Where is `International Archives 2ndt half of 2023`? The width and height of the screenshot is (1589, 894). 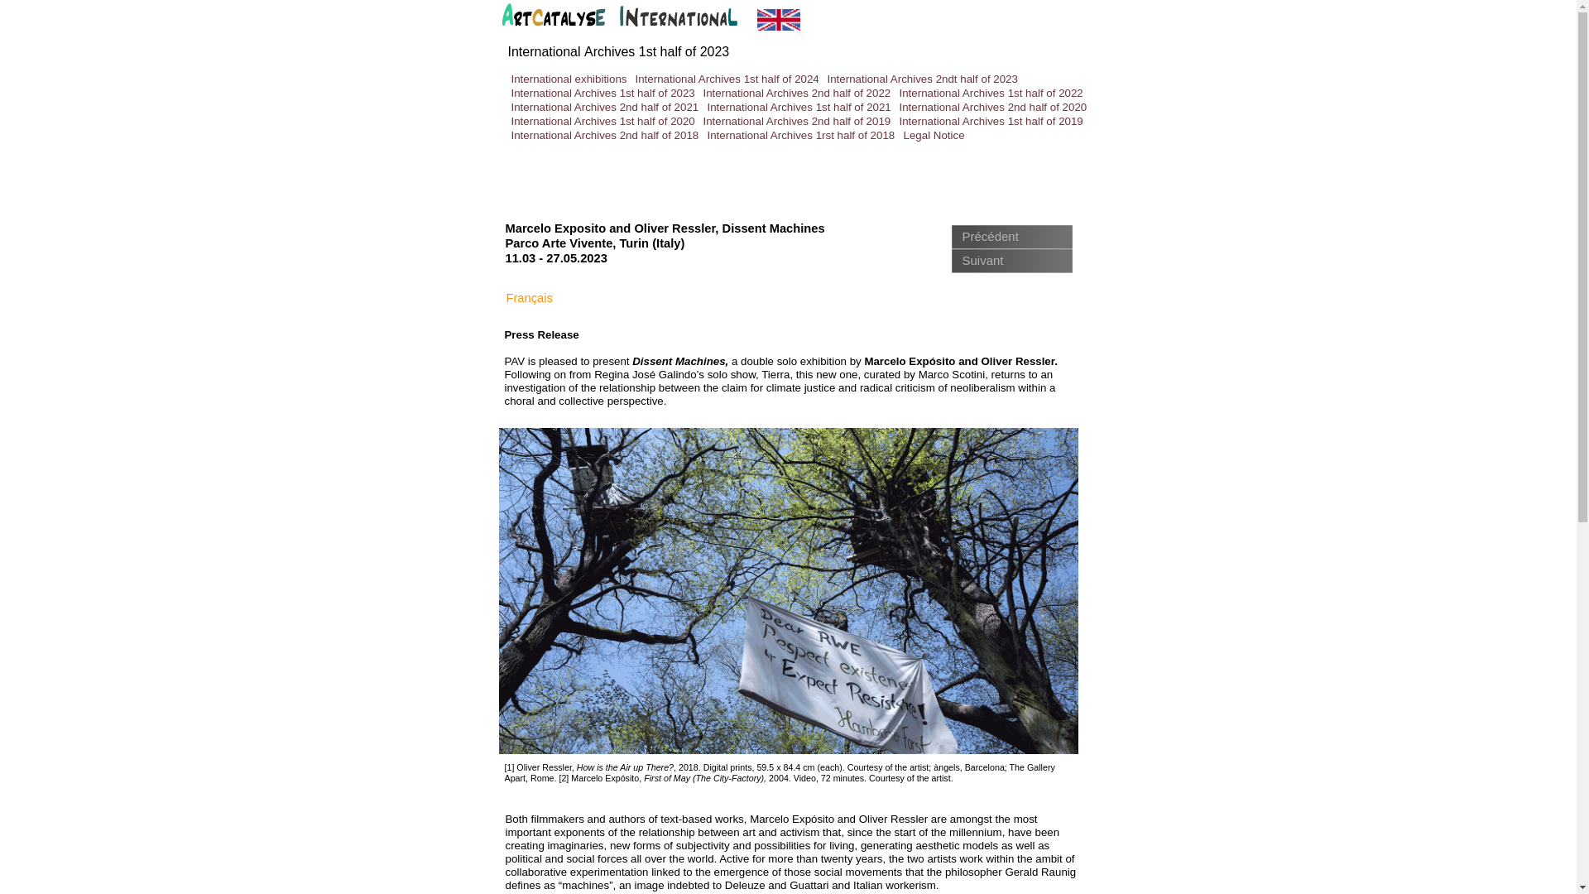
International Archives 2ndt half of 2023 is located at coordinates (923, 78).